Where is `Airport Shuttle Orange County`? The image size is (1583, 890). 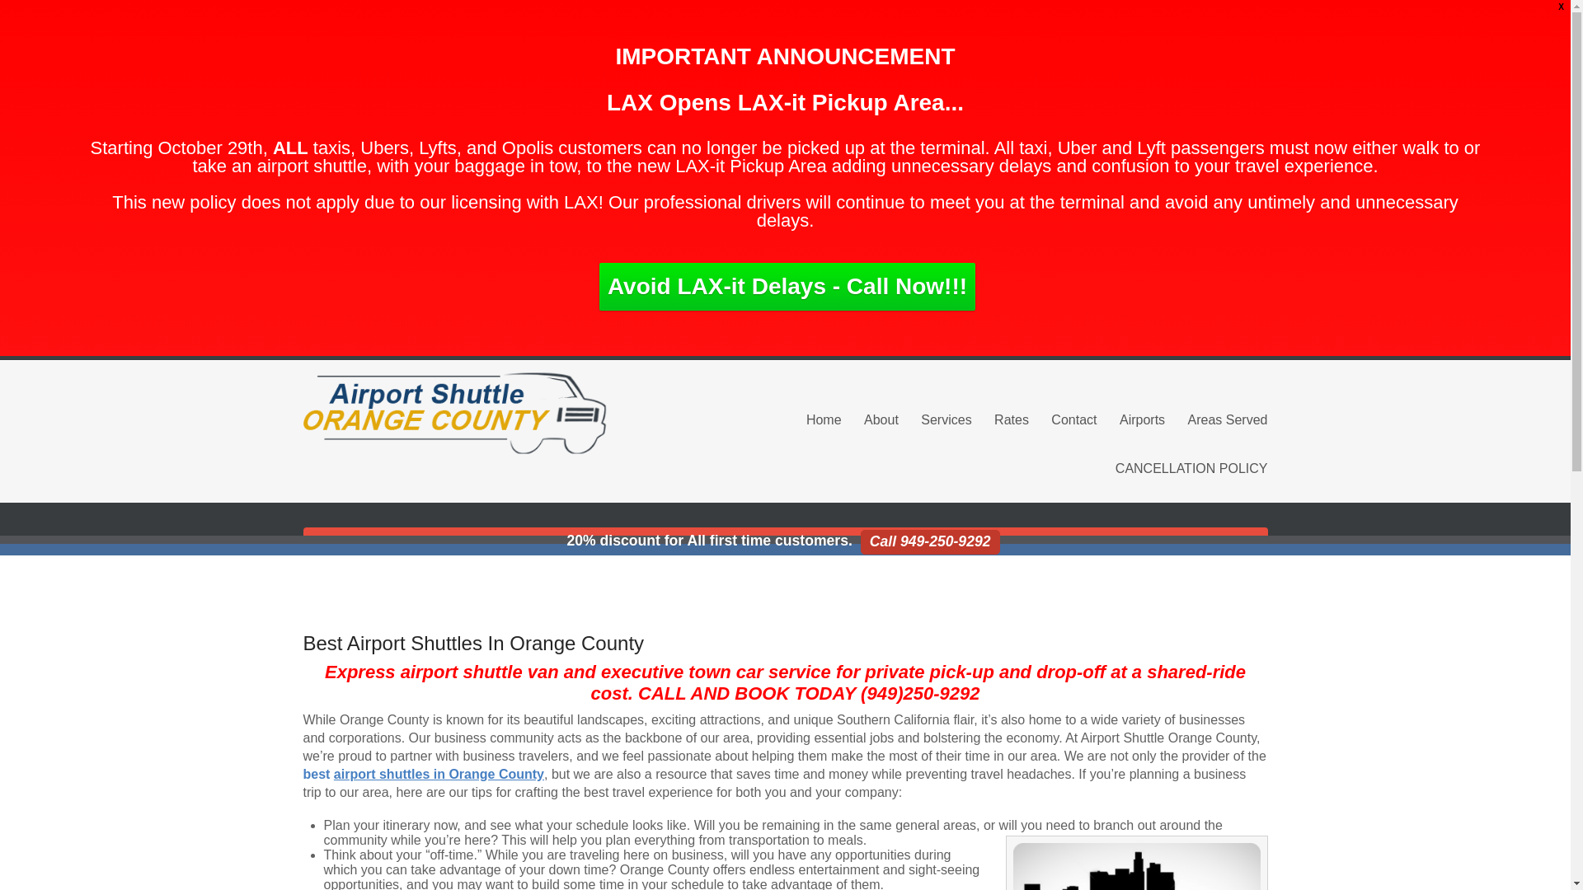
Airport Shuttle Orange County is located at coordinates (455, 413).